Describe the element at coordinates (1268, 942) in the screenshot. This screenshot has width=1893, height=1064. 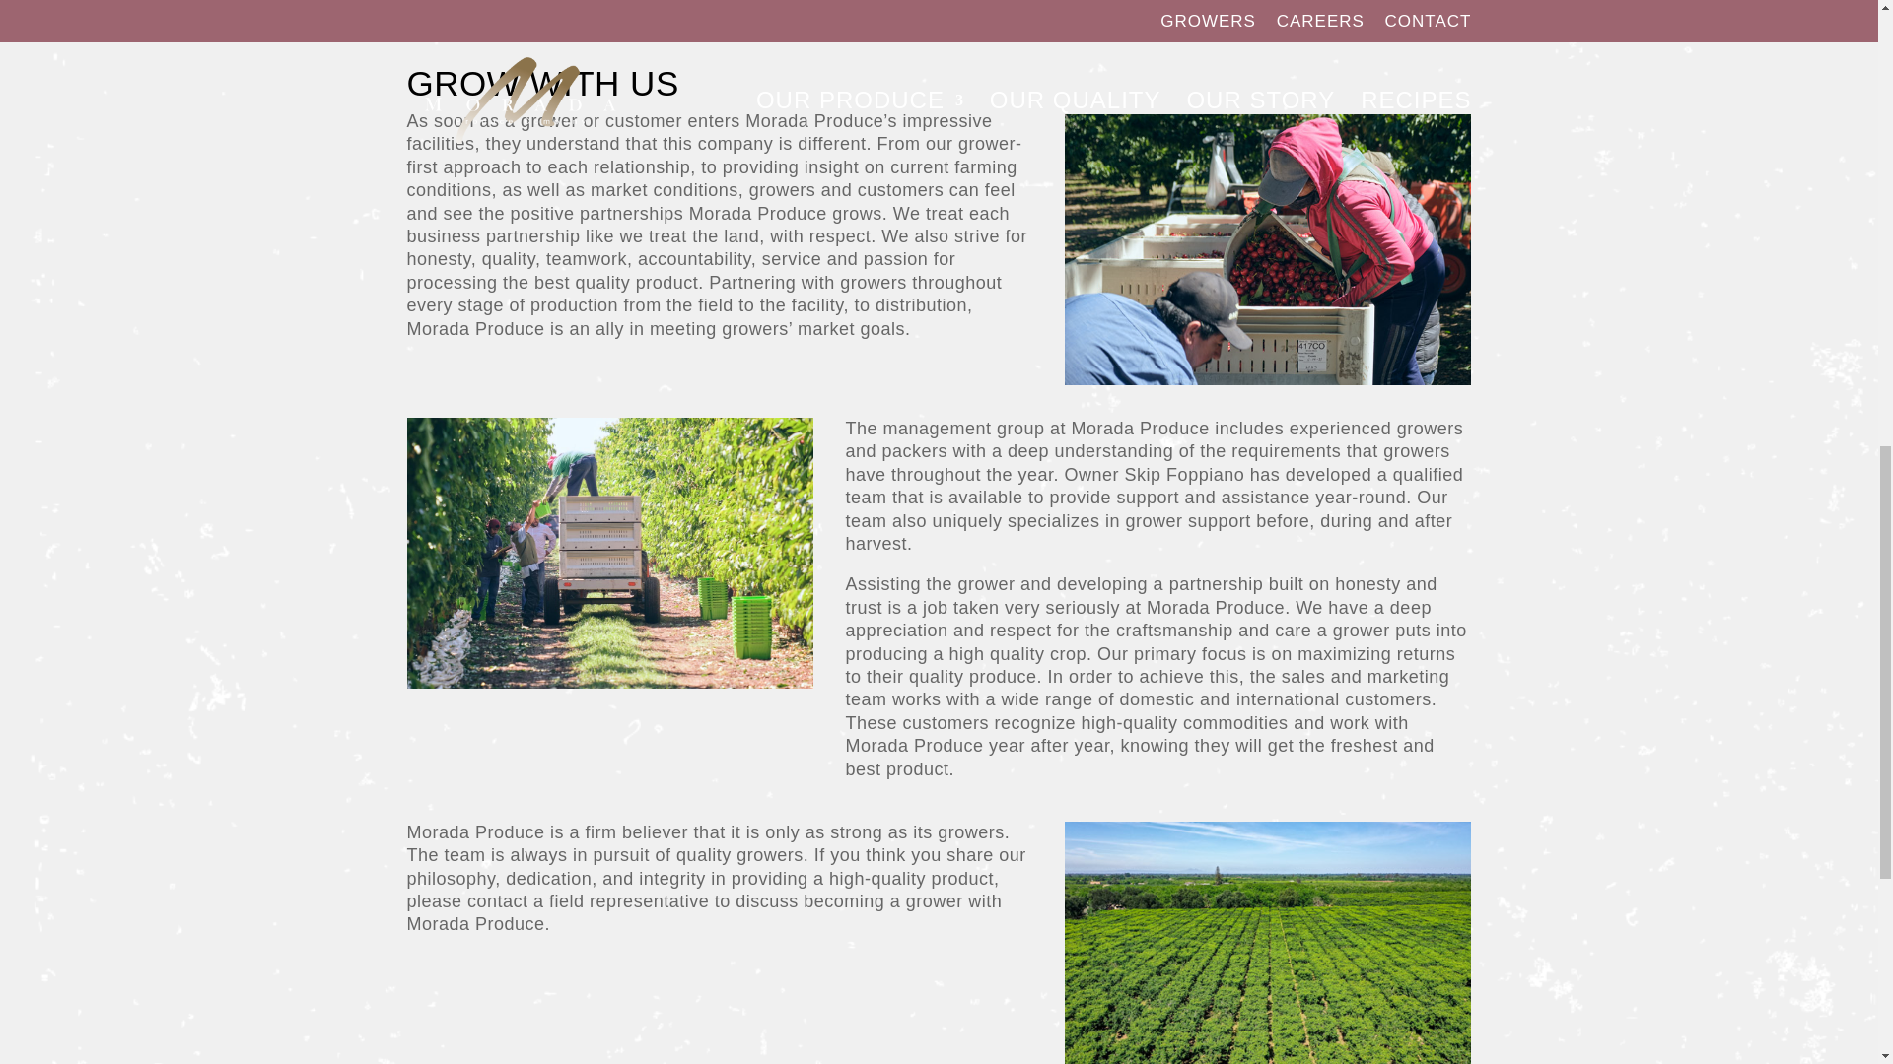
I see `growers2` at that location.